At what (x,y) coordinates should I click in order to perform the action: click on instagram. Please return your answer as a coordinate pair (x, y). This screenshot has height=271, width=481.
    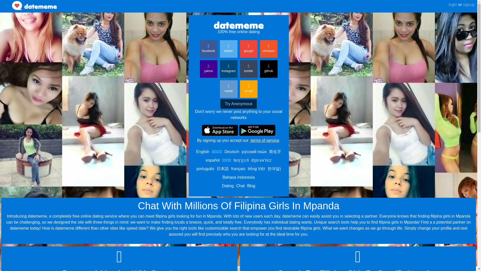
    Looking at the image, I should click on (228, 69).